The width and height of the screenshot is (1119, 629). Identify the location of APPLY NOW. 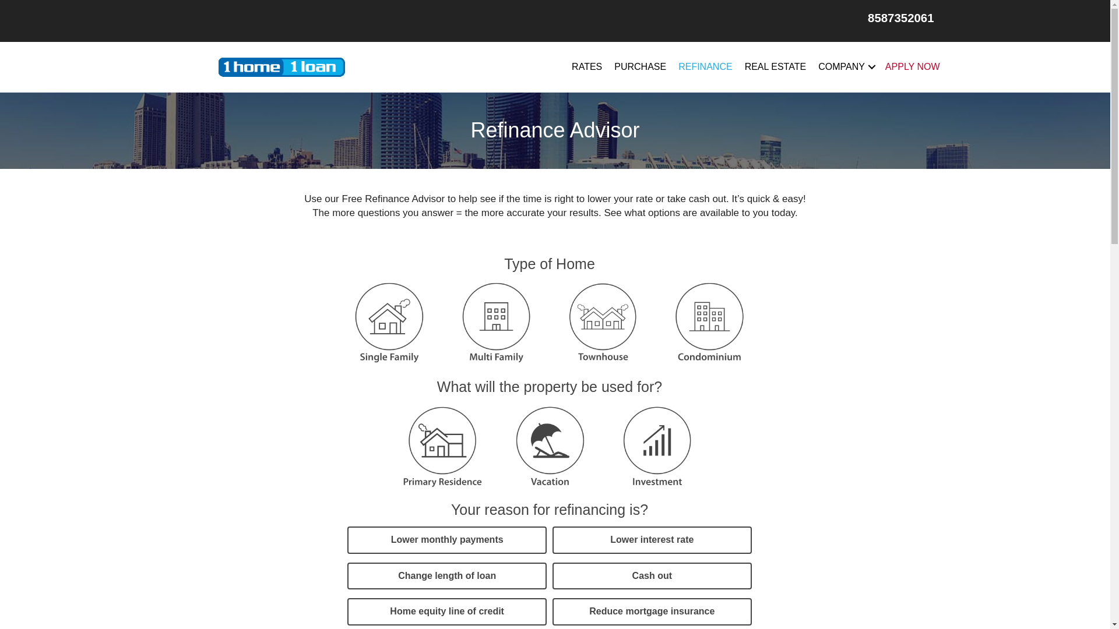
(913, 67).